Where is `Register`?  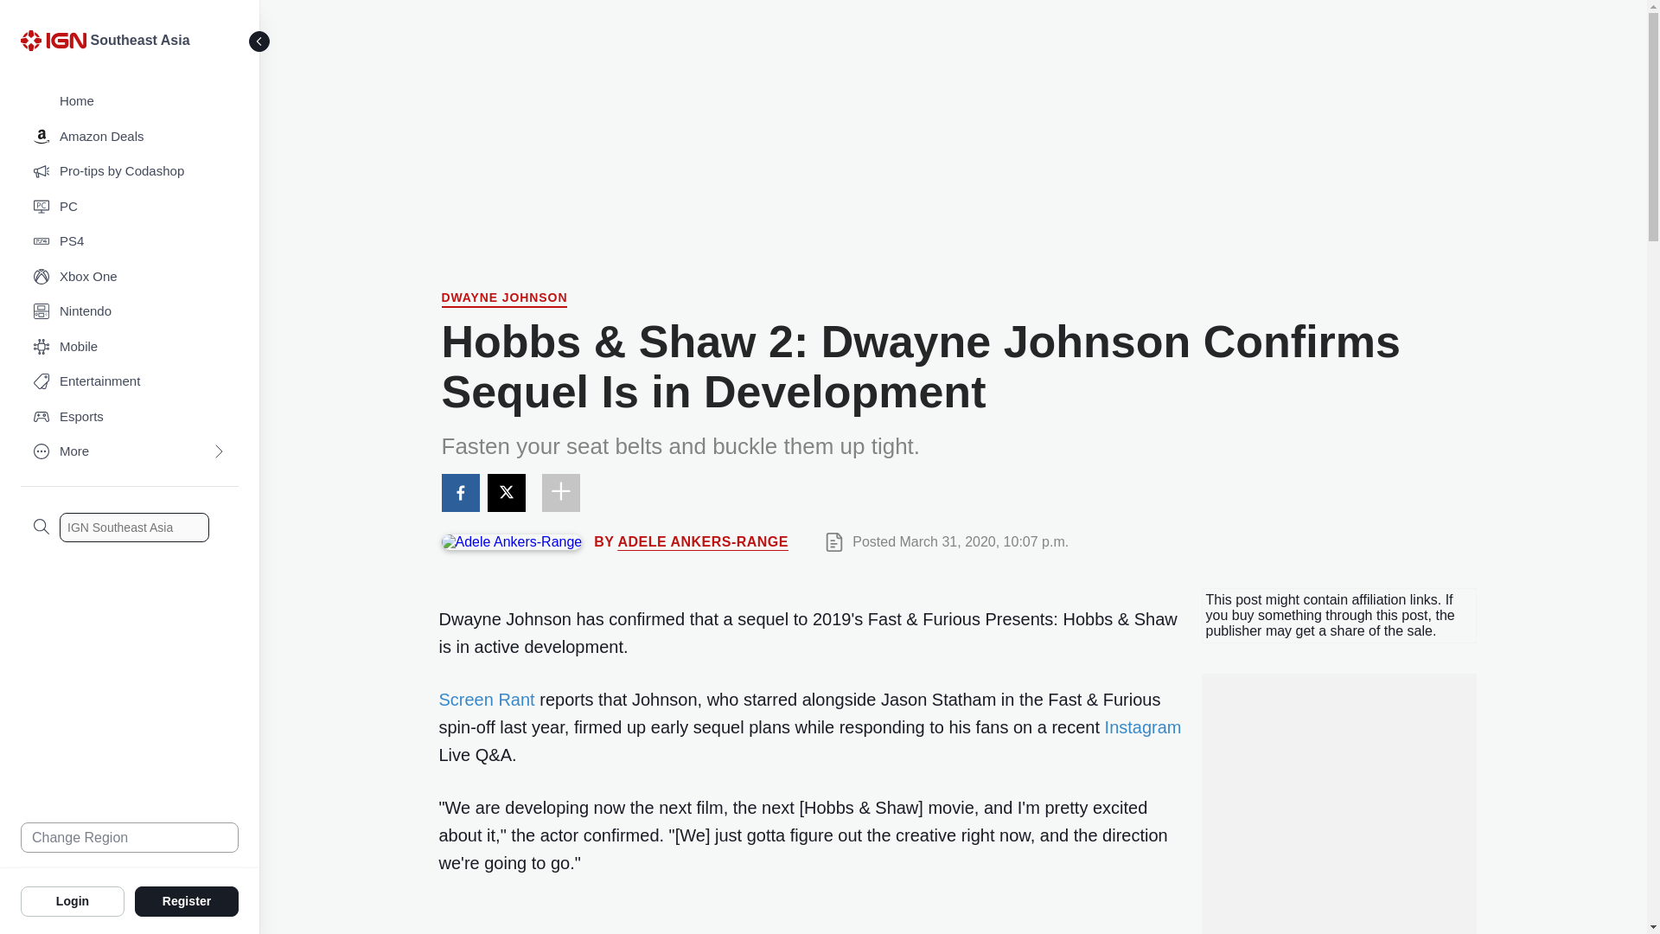 Register is located at coordinates (187, 900).